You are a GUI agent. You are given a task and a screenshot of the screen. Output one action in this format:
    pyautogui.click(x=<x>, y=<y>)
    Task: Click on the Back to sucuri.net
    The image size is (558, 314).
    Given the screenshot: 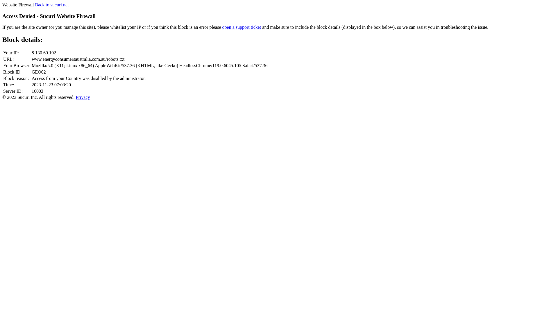 What is the action you would take?
    pyautogui.click(x=52, y=5)
    